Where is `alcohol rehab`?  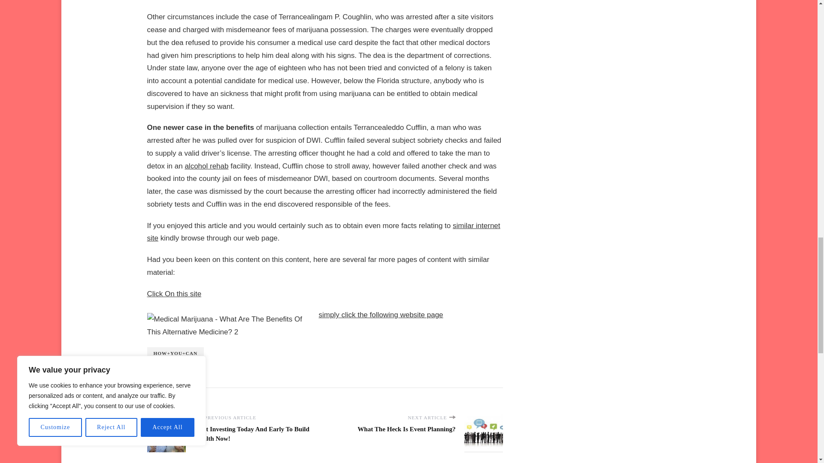
alcohol rehab is located at coordinates (206, 166).